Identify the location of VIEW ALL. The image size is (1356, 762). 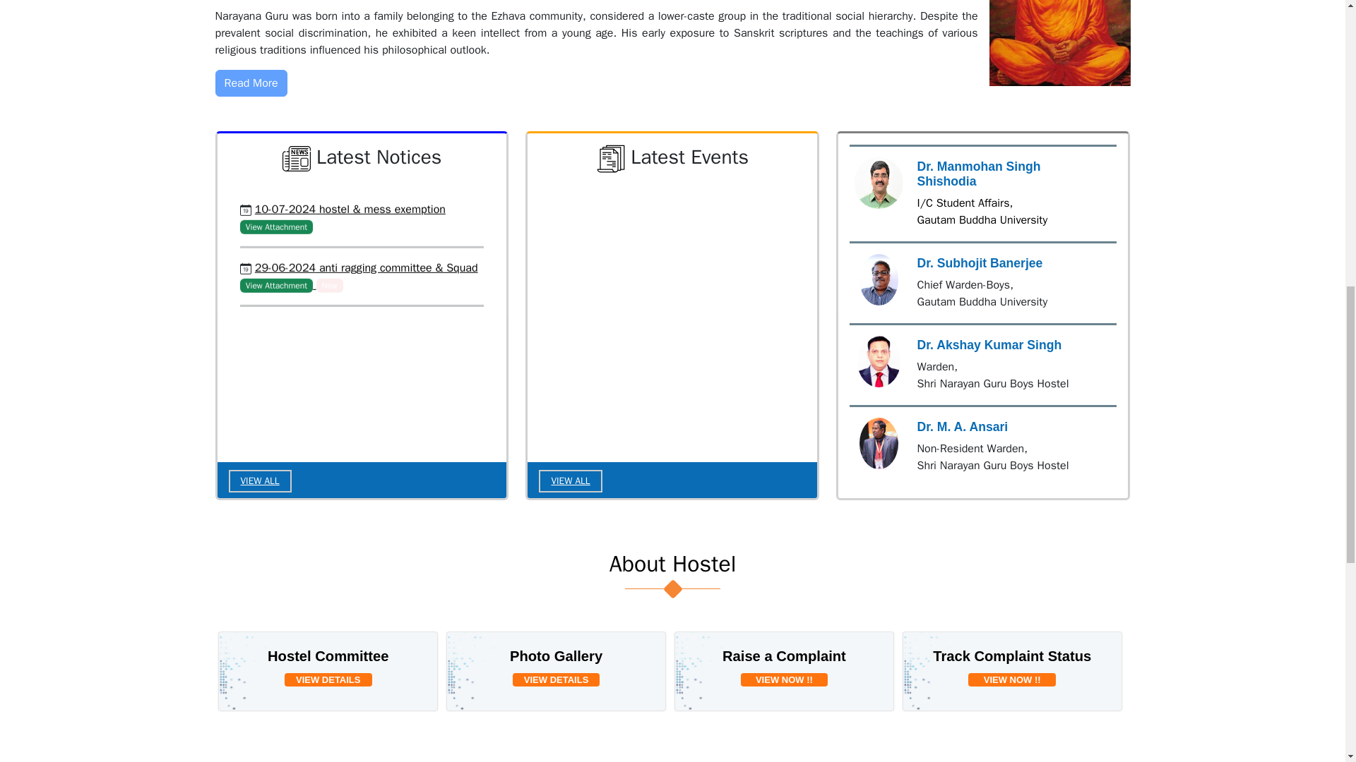
(570, 481).